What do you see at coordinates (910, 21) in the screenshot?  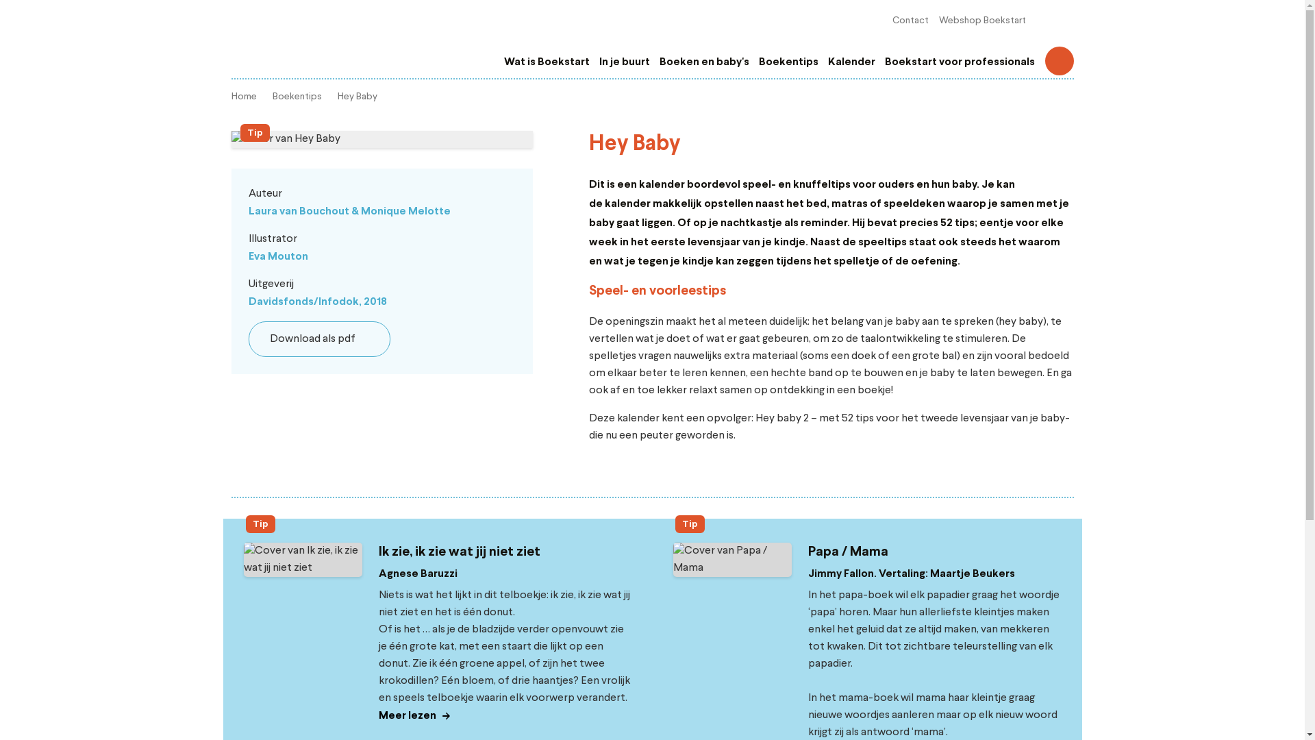 I see `Contact` at bounding box center [910, 21].